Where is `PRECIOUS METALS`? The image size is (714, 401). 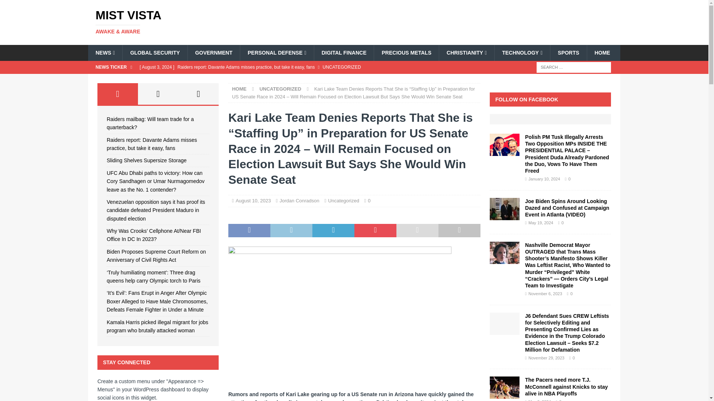 PRECIOUS METALS is located at coordinates (406, 53).